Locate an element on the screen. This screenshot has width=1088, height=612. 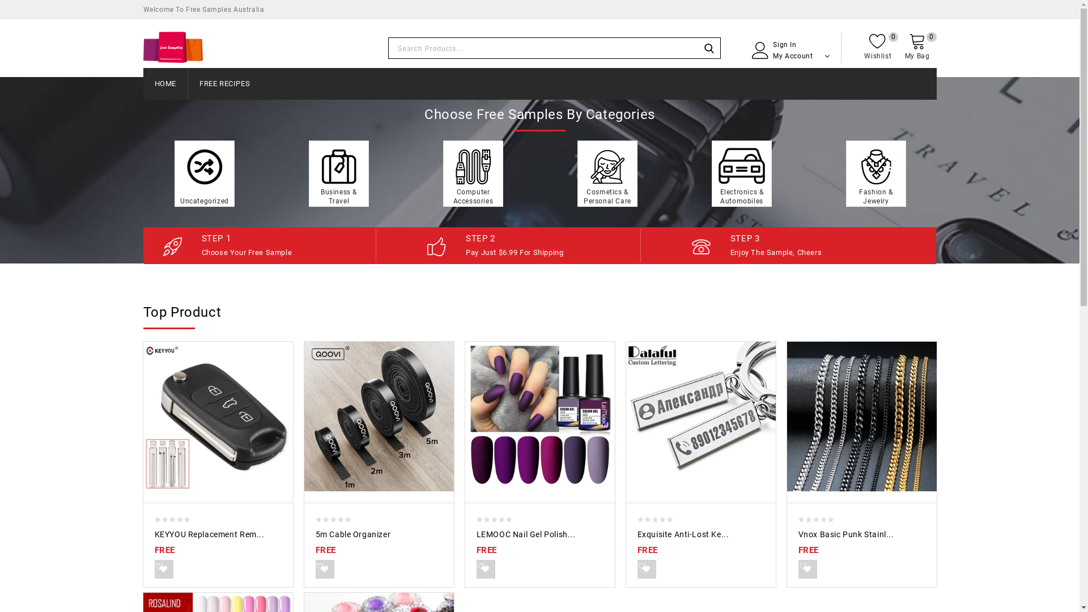
Fashion & Jewelry is located at coordinates (876, 173).